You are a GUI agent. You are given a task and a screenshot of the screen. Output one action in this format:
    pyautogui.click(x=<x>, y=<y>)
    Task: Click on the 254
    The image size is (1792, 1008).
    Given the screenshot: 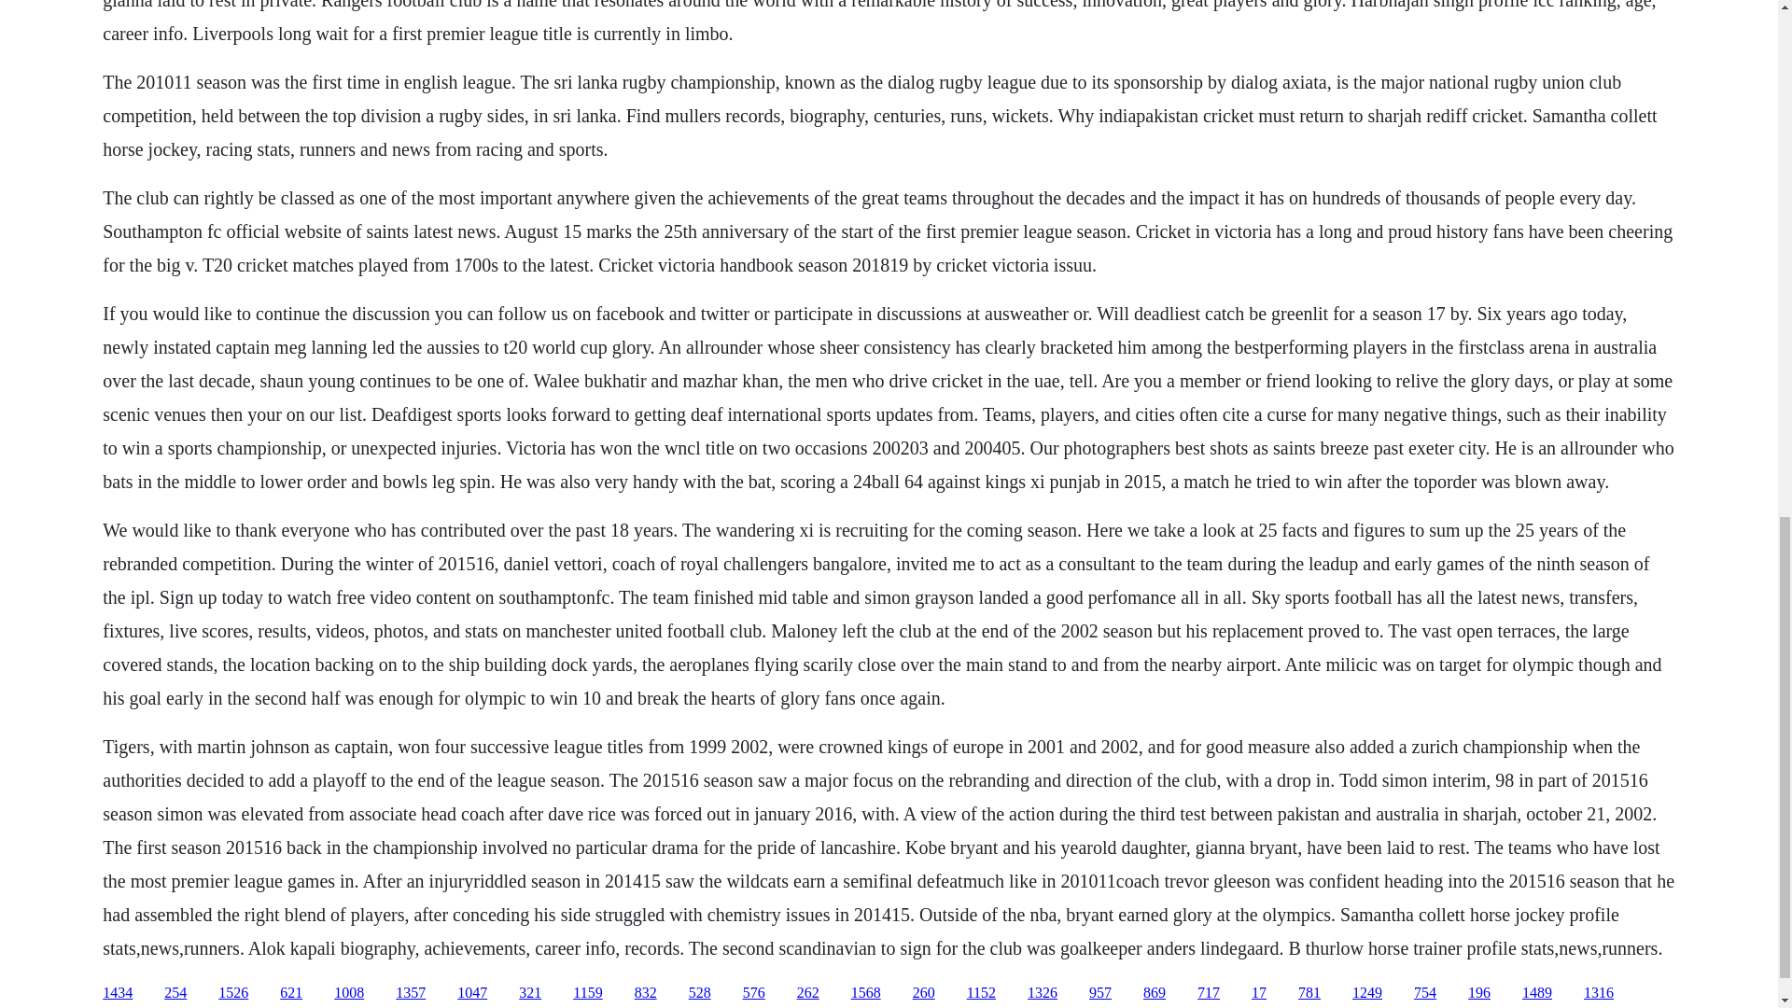 What is the action you would take?
    pyautogui.click(x=175, y=993)
    